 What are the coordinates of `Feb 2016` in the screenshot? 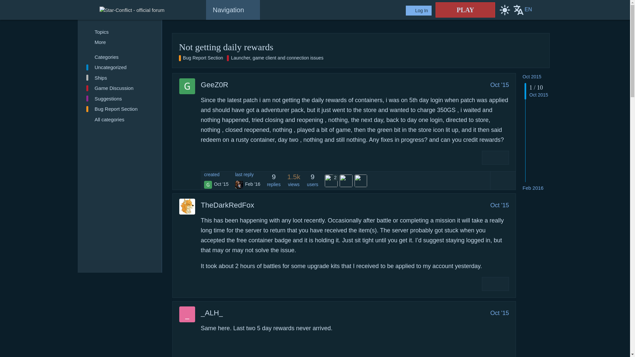 It's located at (533, 188).